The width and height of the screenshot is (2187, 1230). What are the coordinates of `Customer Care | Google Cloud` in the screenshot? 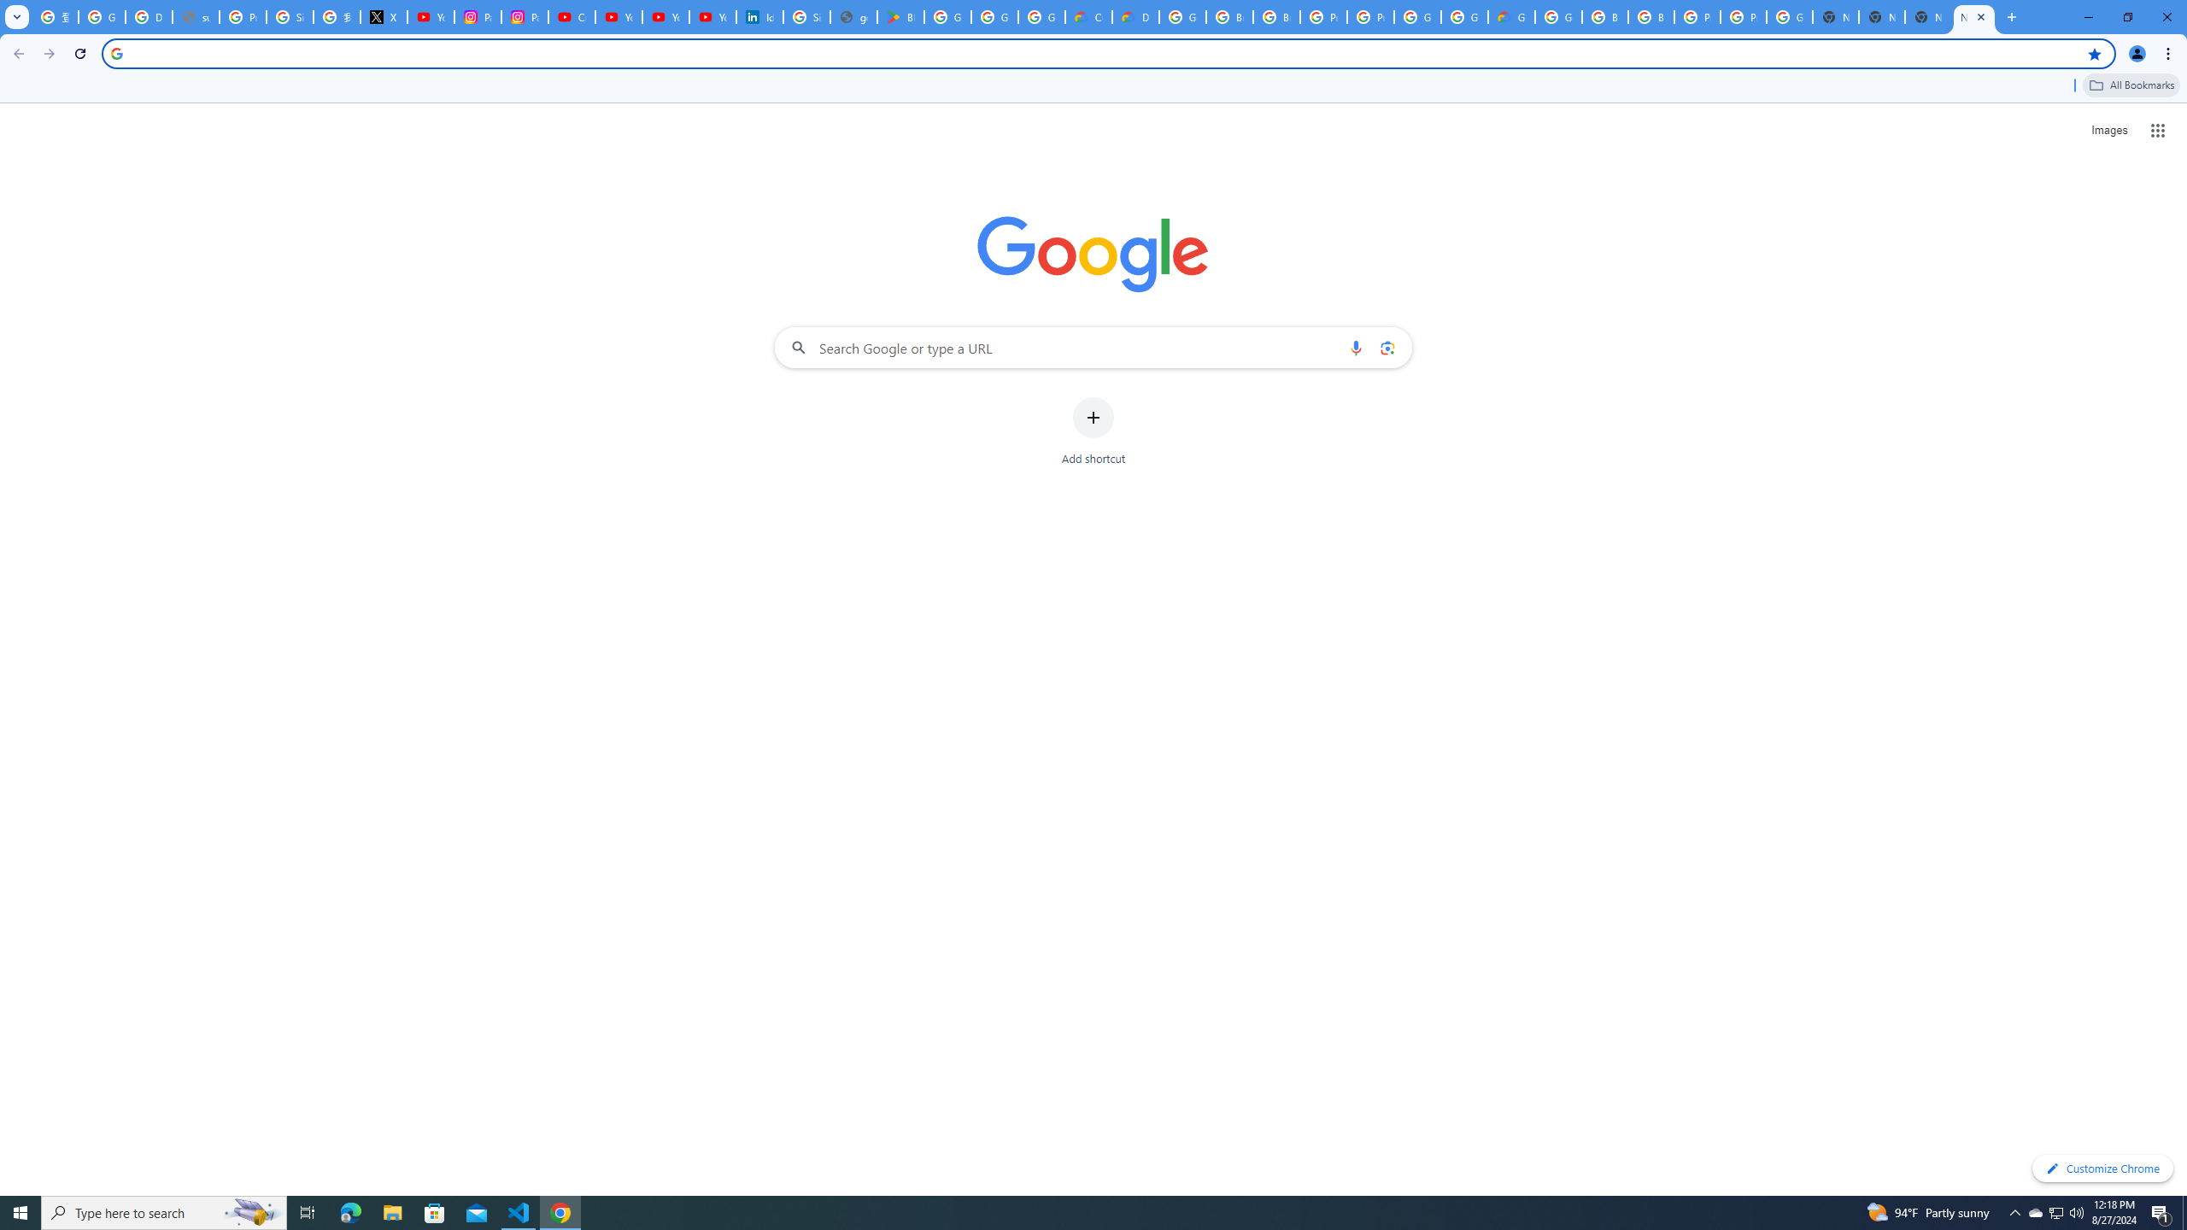 It's located at (1088, 17).